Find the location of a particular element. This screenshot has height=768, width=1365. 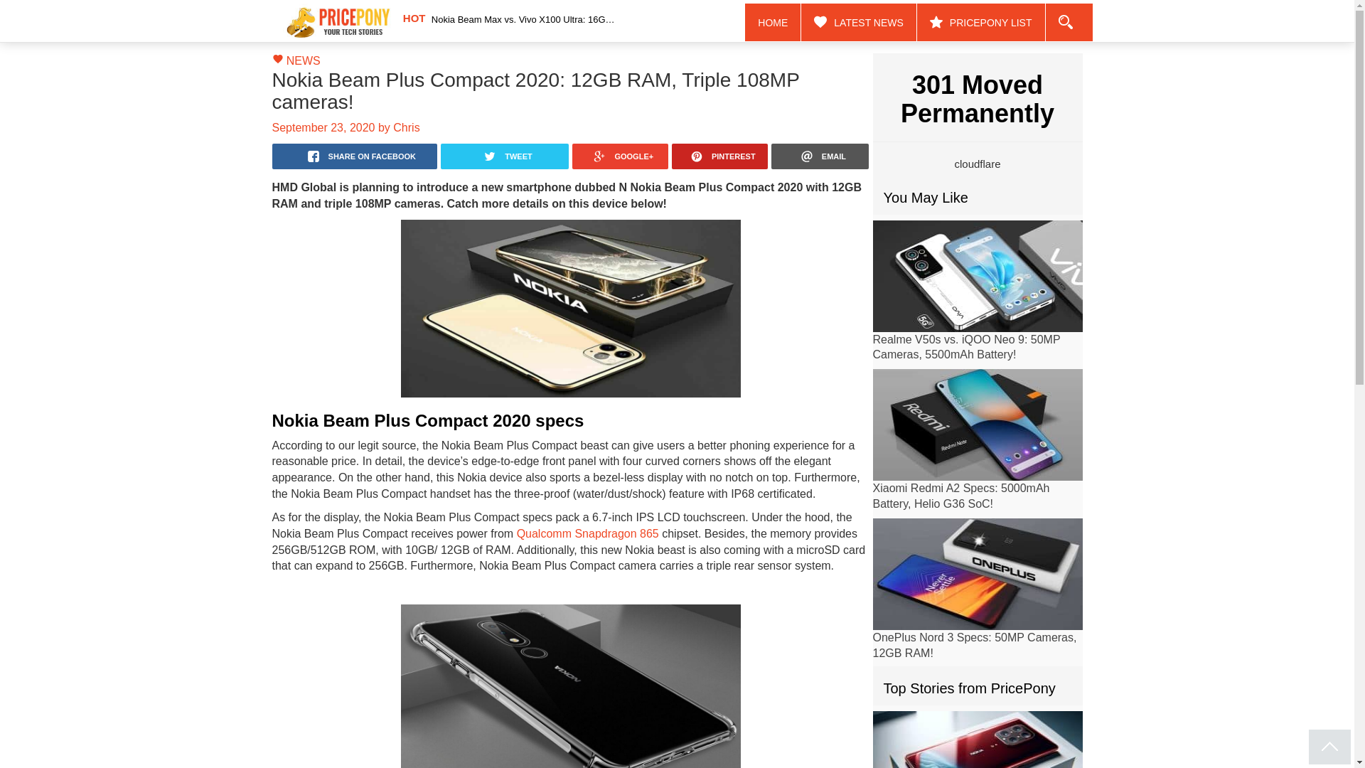

TWEET is located at coordinates (505, 156).